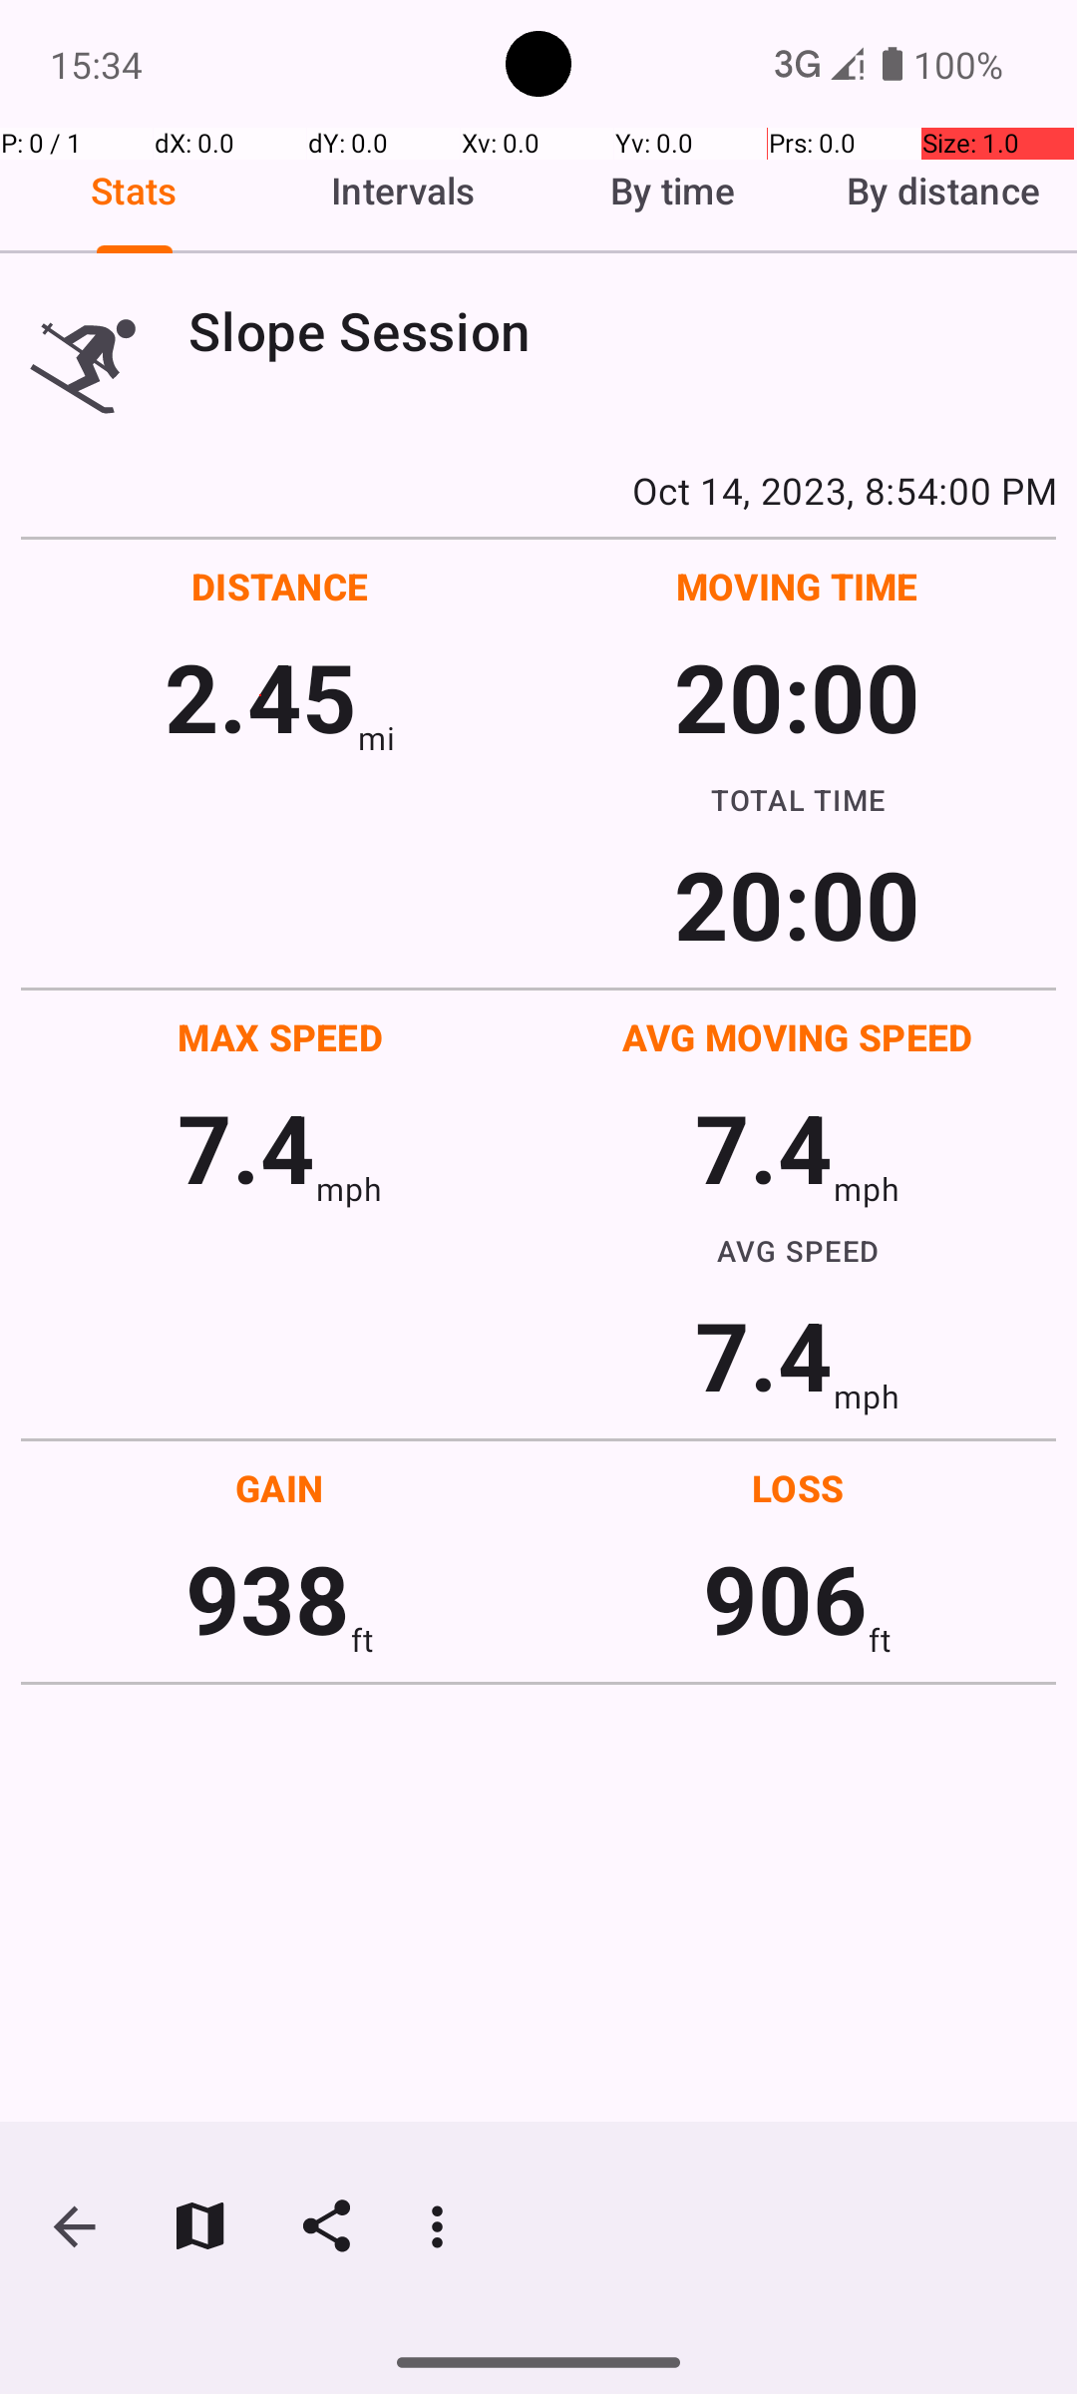 This screenshot has width=1077, height=2394. What do you see at coordinates (377, 738) in the screenshot?
I see `mi` at bounding box center [377, 738].